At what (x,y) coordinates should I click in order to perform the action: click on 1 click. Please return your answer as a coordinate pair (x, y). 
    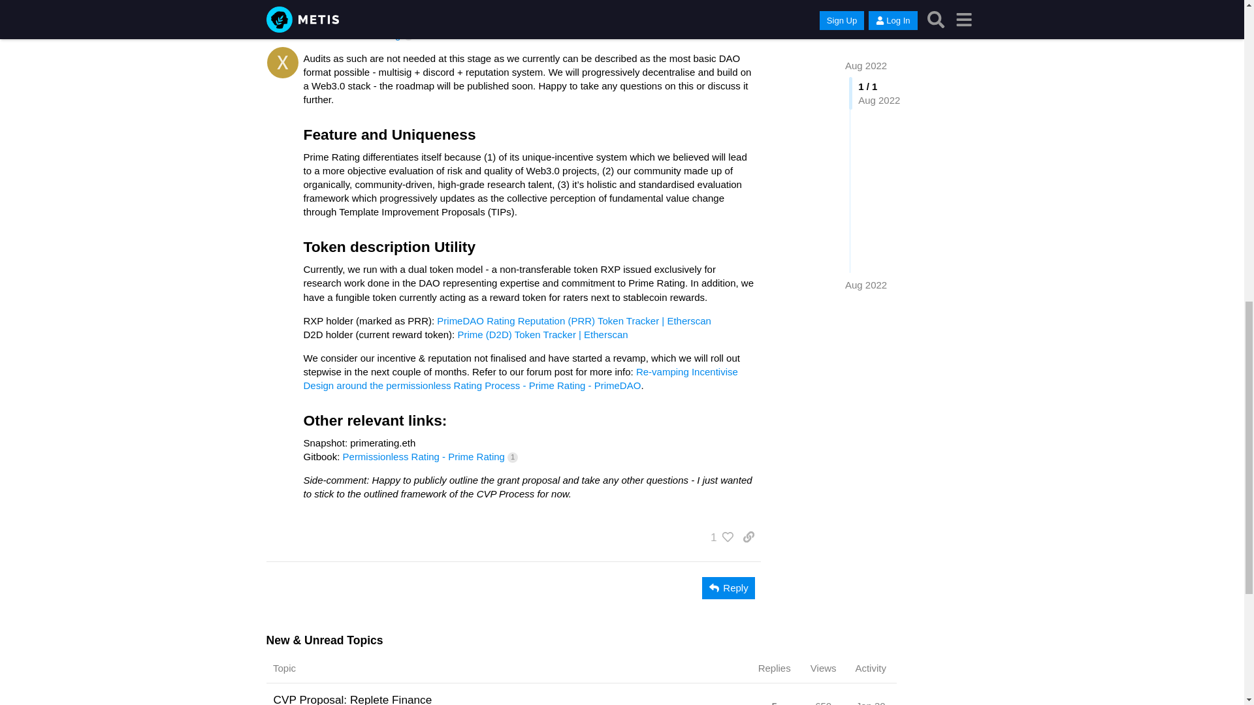
    Looking at the image, I should click on (409, 35).